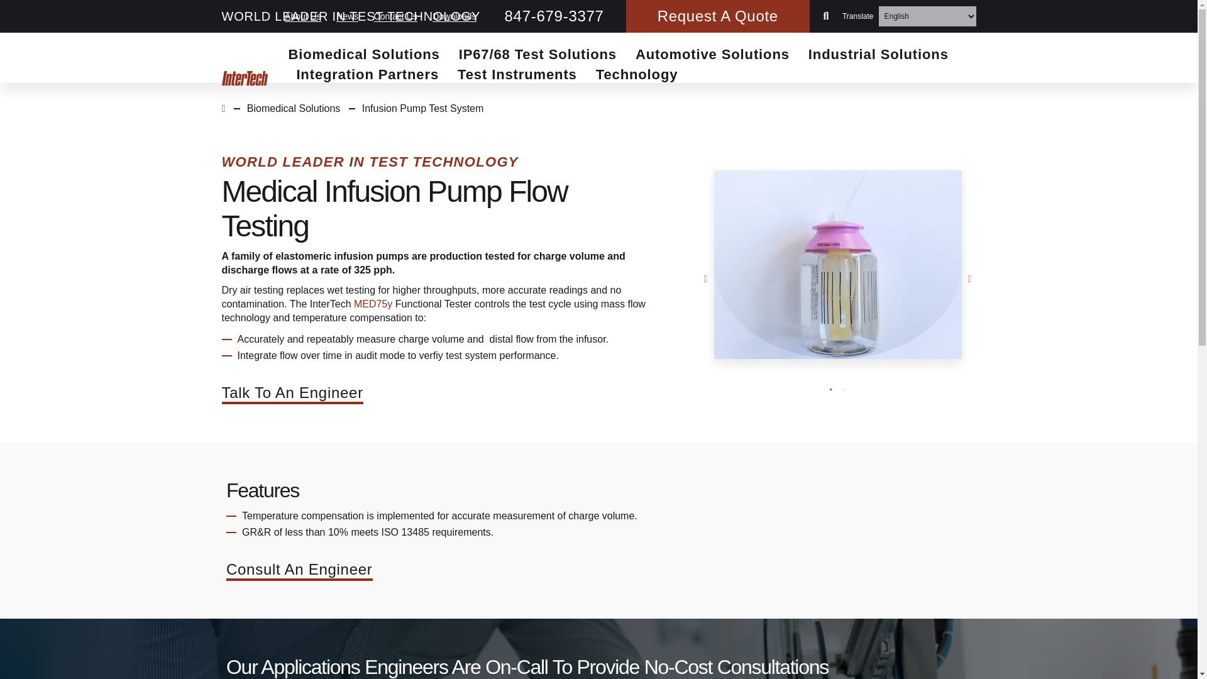 The height and width of the screenshot is (679, 1207). I want to click on Integration Partners, so click(367, 75).